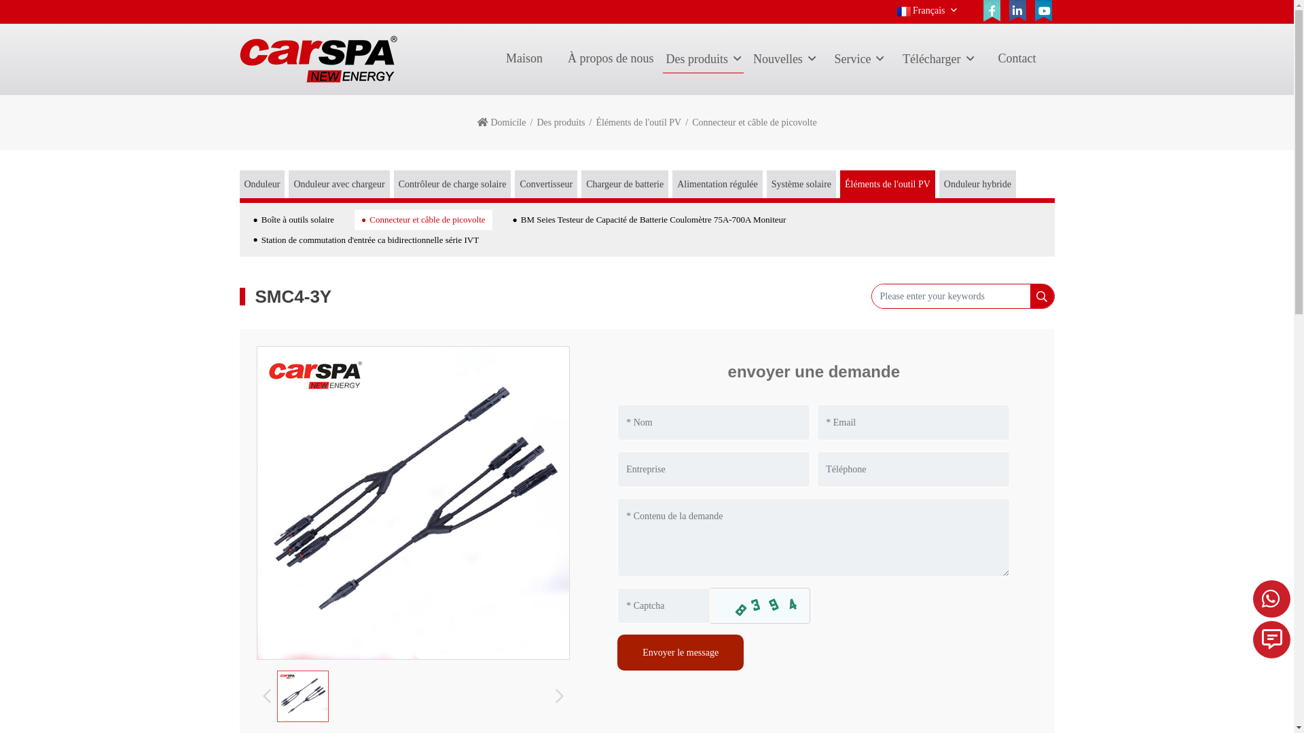  I want to click on Maison, so click(524, 60).